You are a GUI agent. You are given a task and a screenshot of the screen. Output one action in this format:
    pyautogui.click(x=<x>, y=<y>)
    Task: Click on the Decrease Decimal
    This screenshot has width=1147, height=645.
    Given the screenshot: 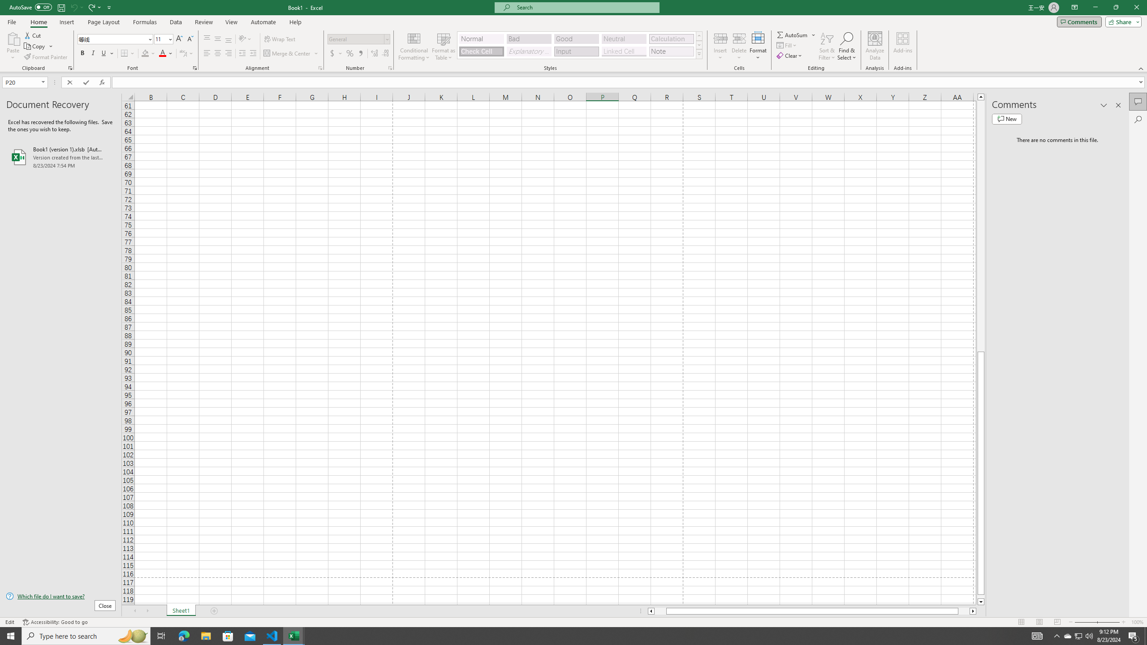 What is the action you would take?
    pyautogui.click(x=385, y=54)
    